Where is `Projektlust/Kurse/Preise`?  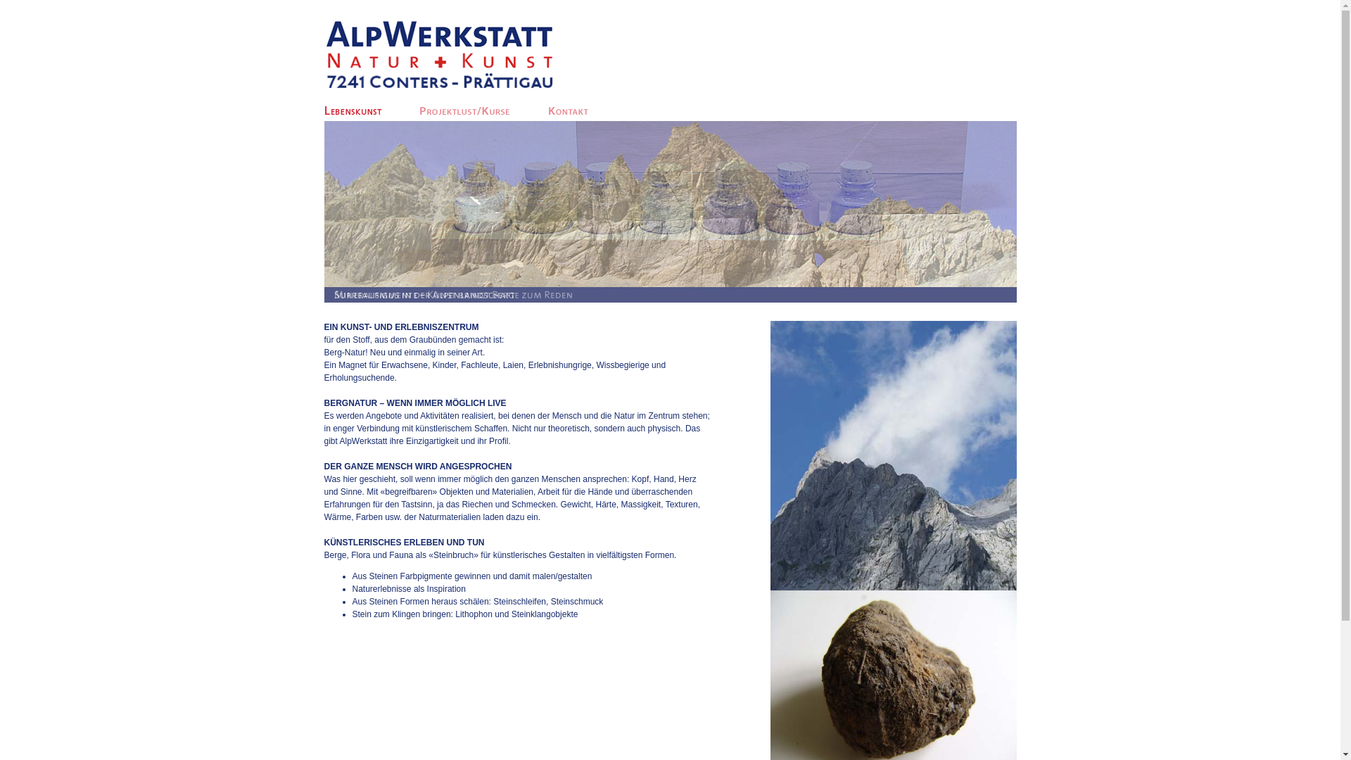
Projektlust/Kurse/Preise is located at coordinates (465, 110).